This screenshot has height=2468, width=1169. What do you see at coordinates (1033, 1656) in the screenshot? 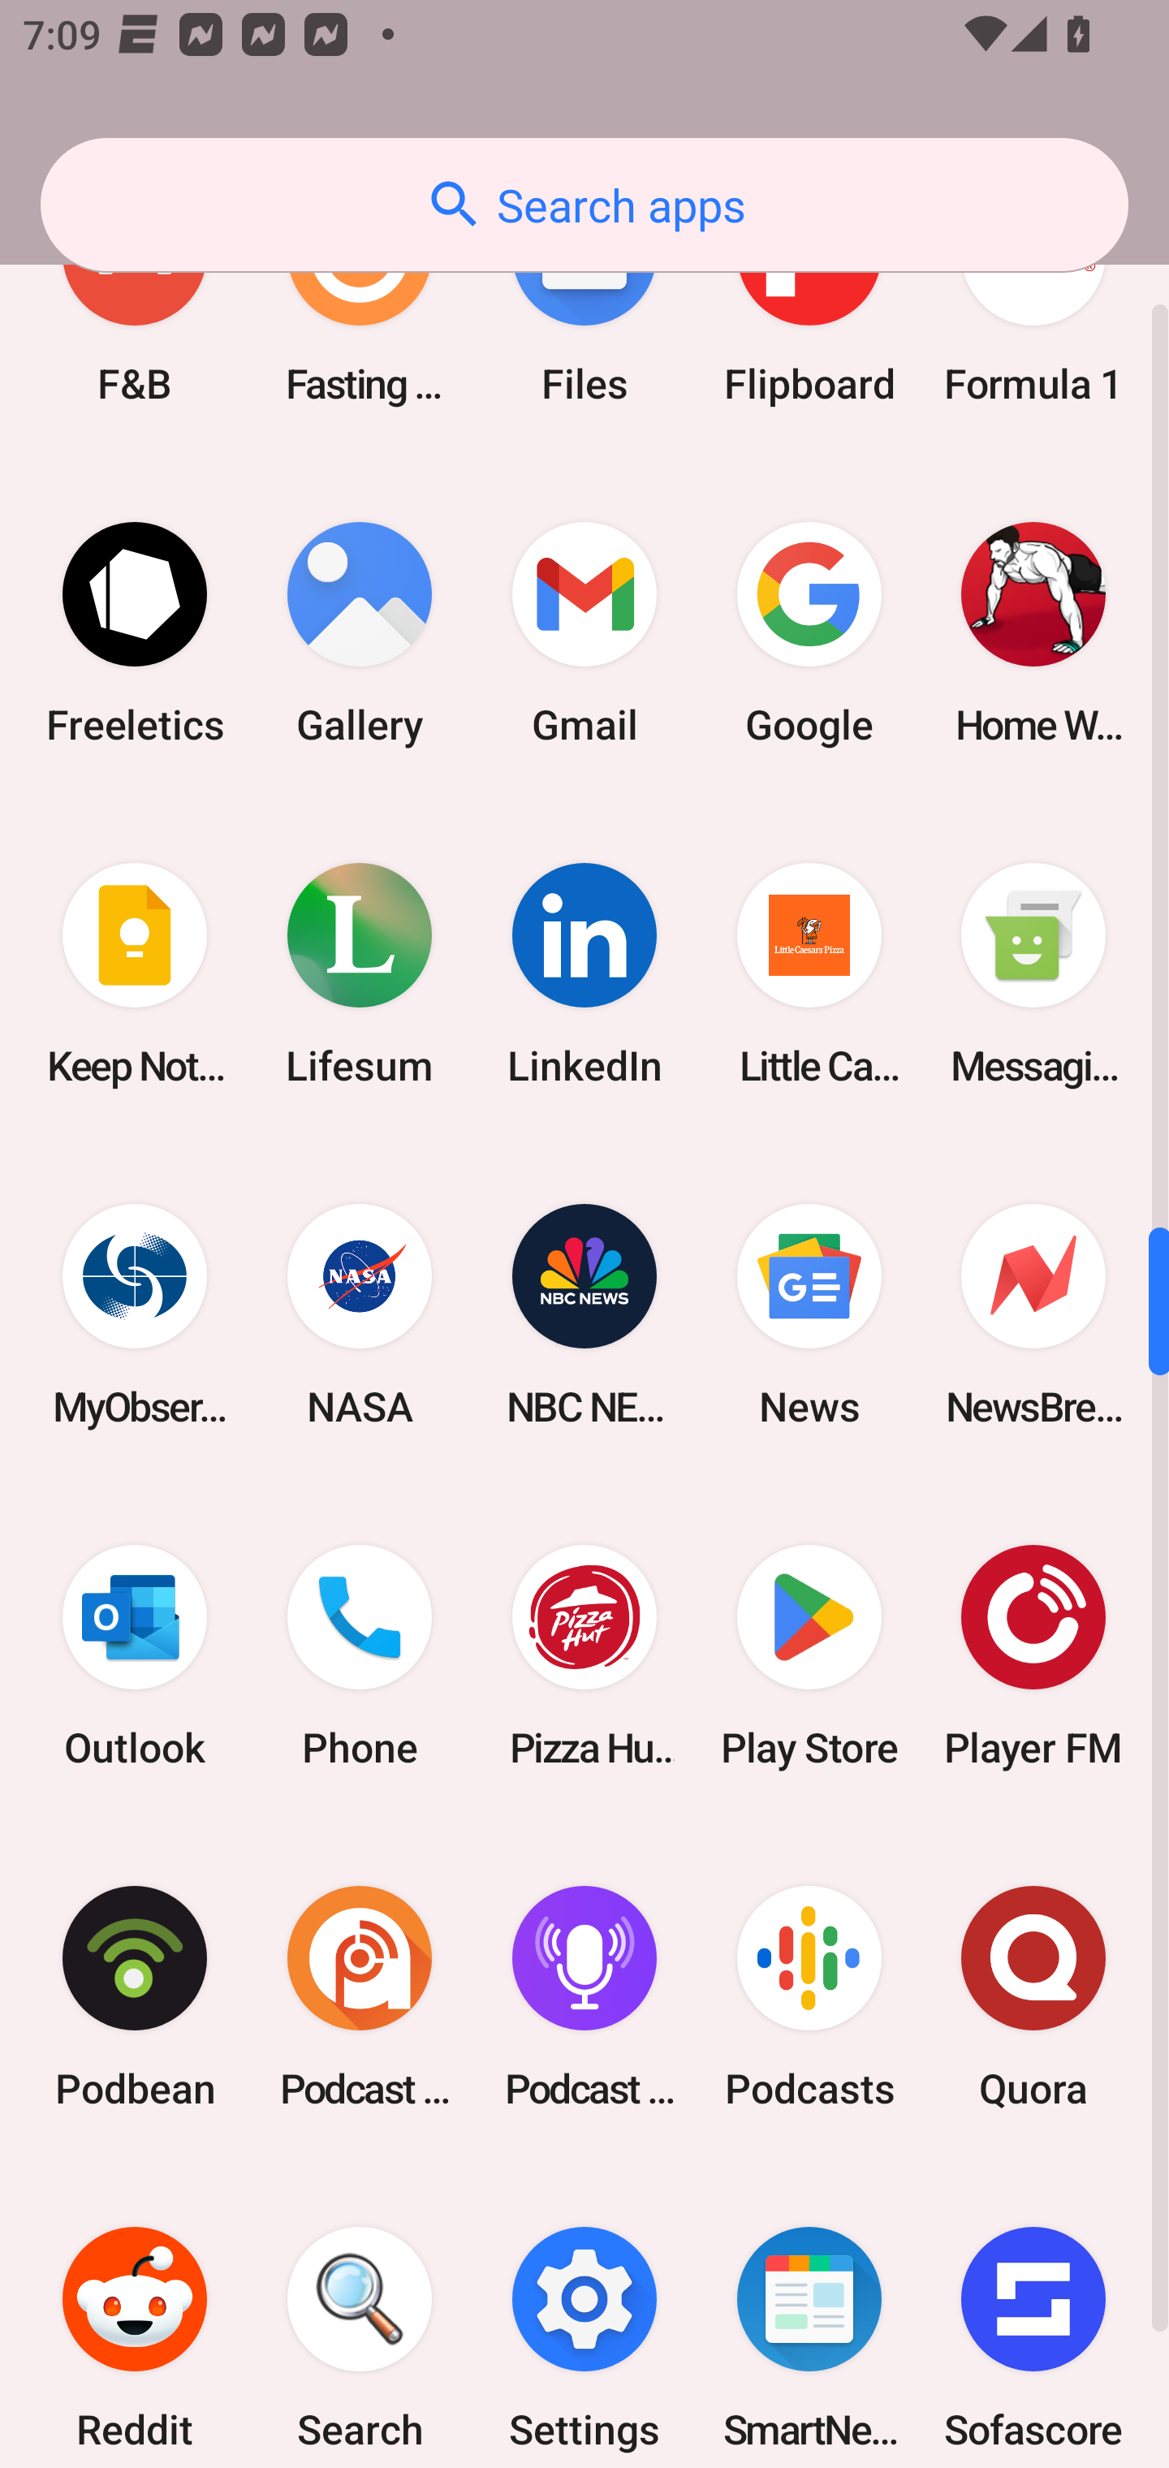
I see `Player FM` at bounding box center [1033, 1656].